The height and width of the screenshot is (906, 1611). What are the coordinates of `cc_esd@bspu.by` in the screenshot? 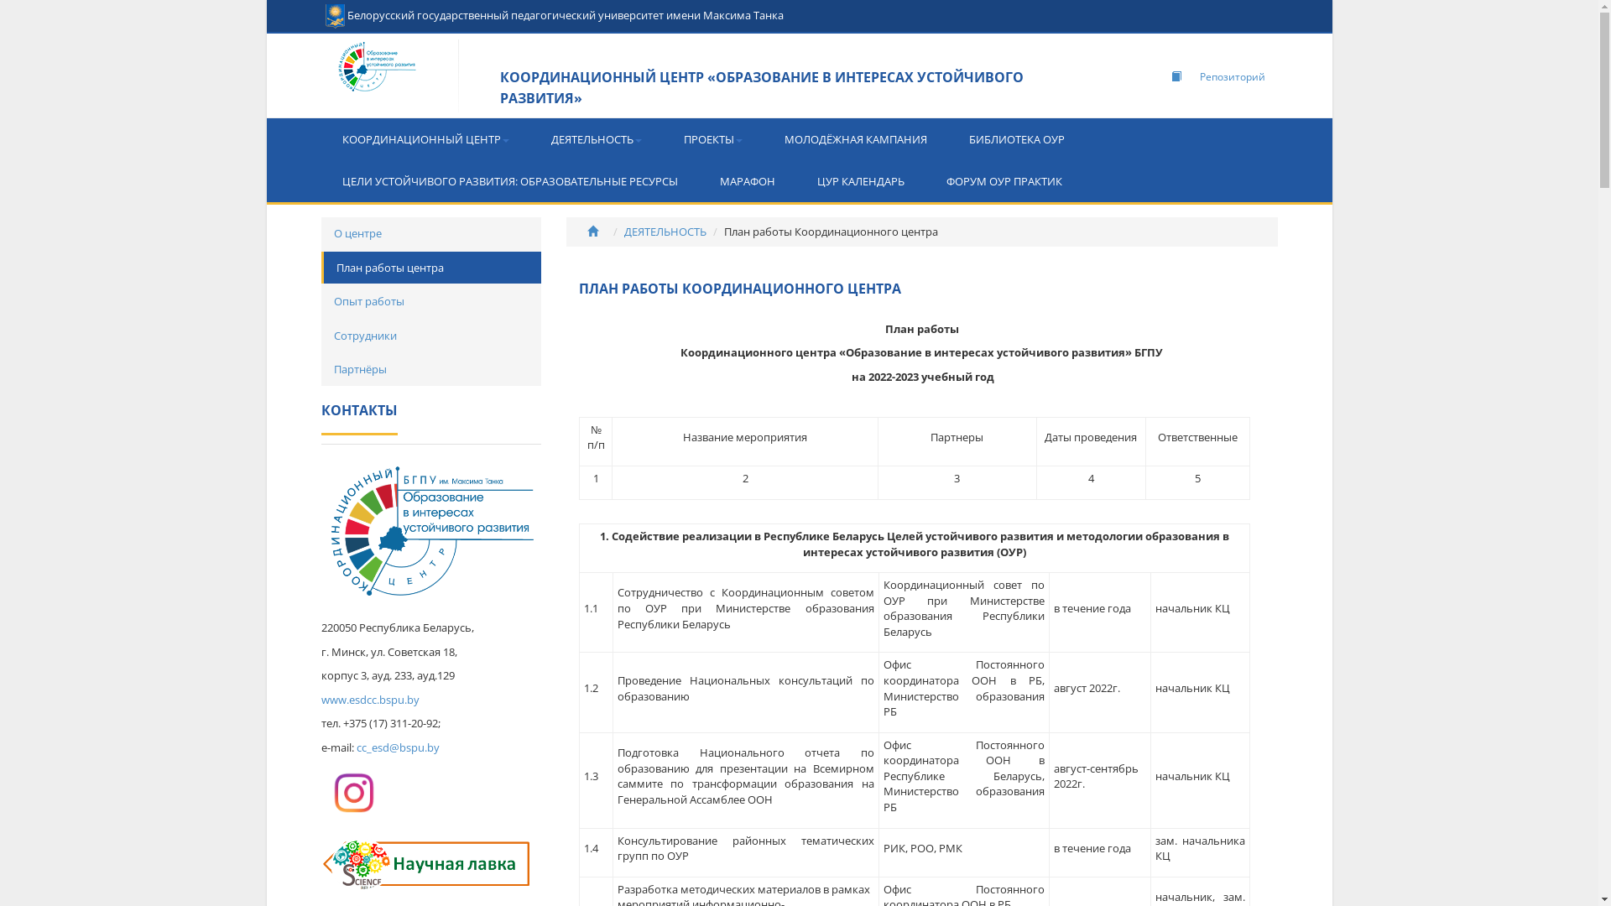 It's located at (398, 747).